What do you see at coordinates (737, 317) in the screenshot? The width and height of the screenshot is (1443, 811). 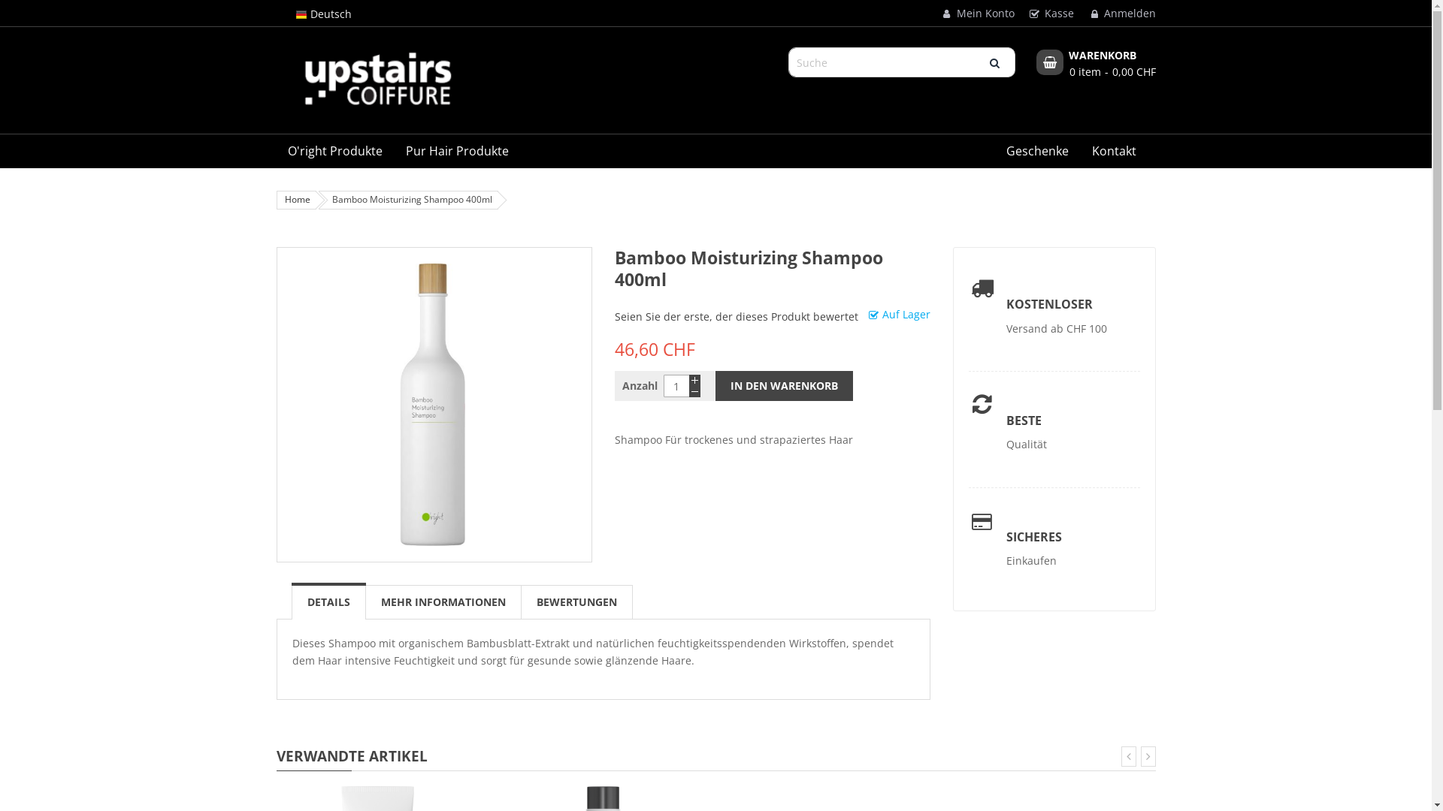 I see `Seien Sie der erste, der dieses Produkt bewertet` at bounding box center [737, 317].